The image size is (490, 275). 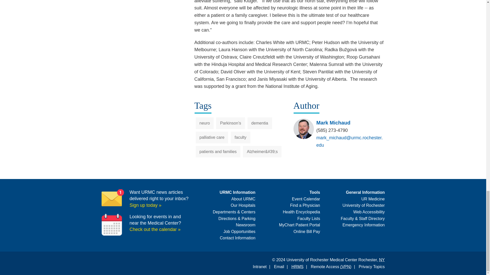 I want to click on neuro, so click(x=205, y=123).